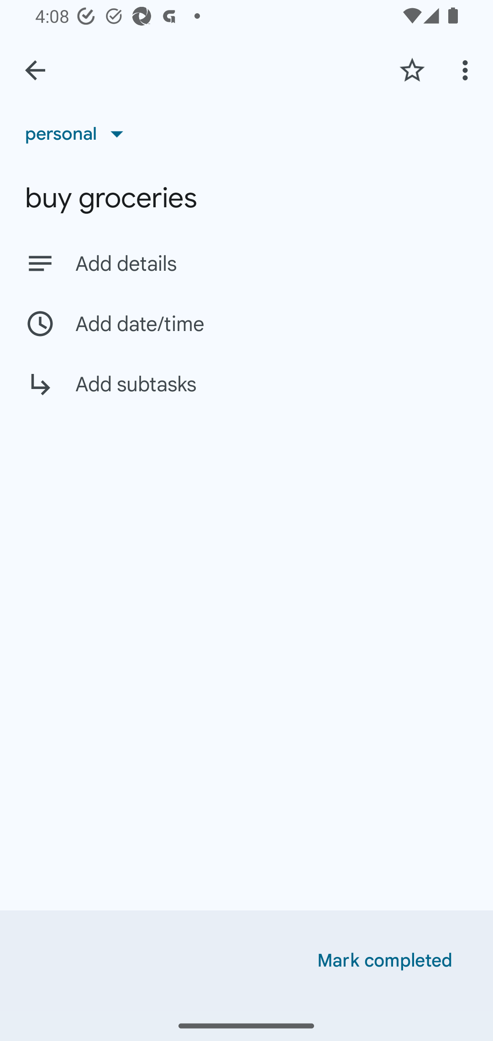  Describe the element at coordinates (385, 961) in the screenshot. I see `Mark completed` at that location.